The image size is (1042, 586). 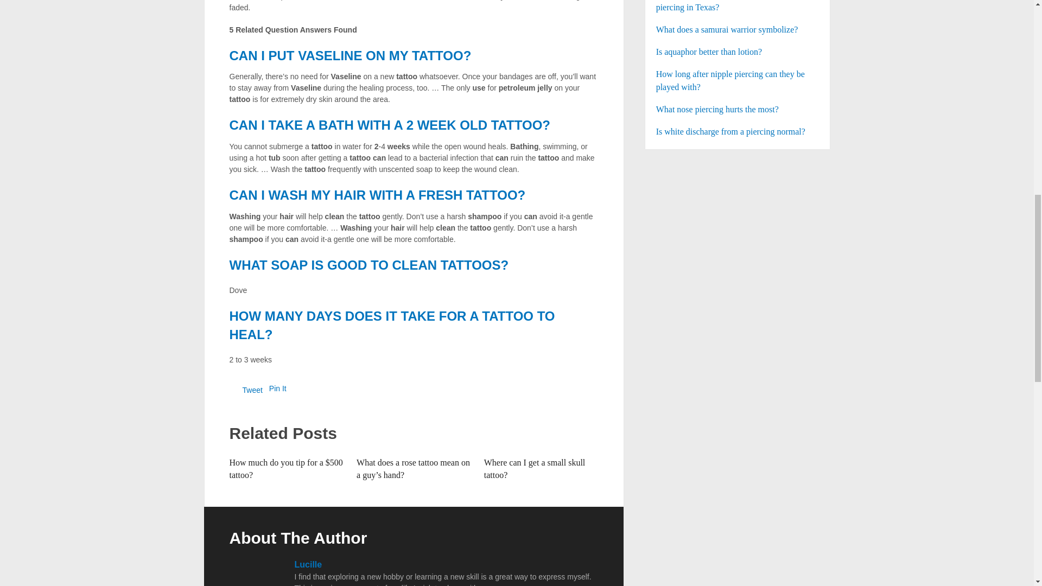 What do you see at coordinates (377, 194) in the screenshot?
I see `CAN I WASH MY HAIR WITH A FRESH TATTOO?` at bounding box center [377, 194].